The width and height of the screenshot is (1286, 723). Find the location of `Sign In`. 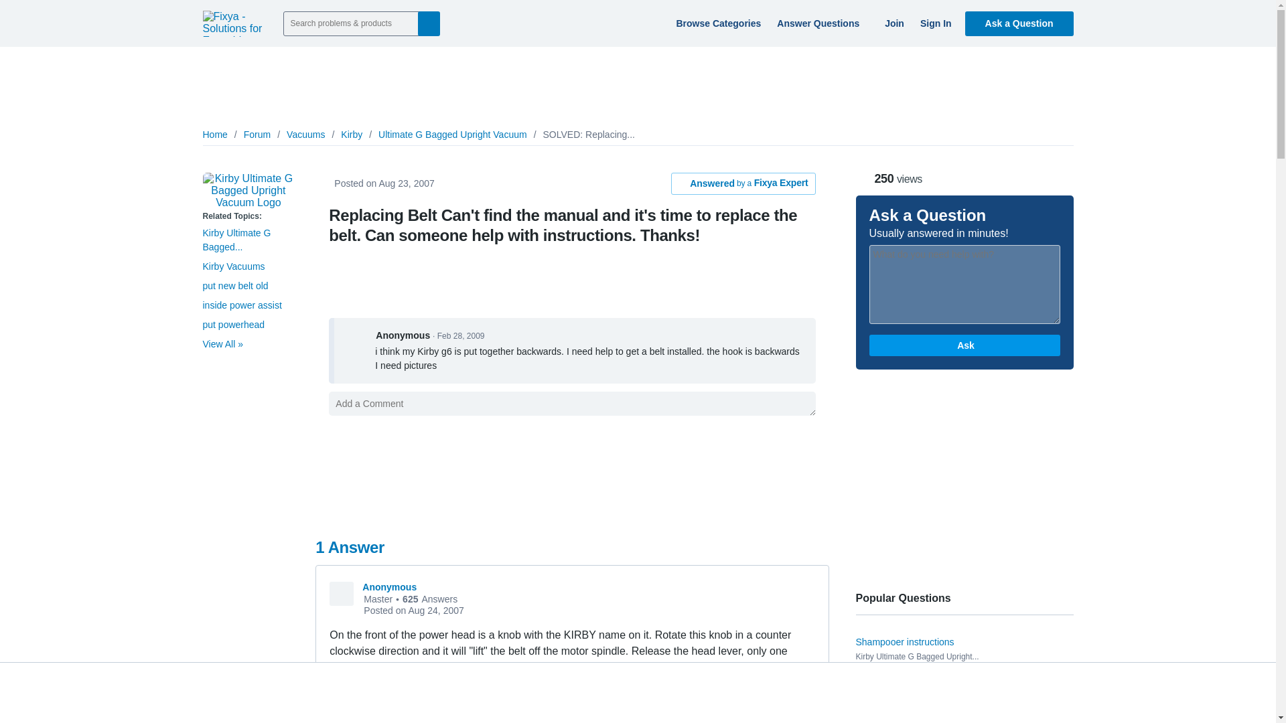

Sign In is located at coordinates (934, 23).